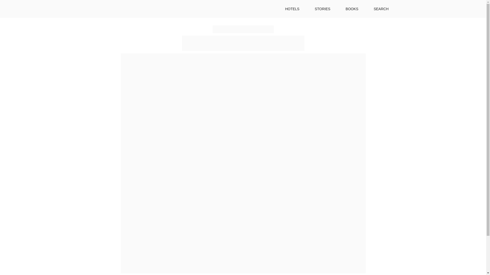 Image resolution: width=490 pixels, height=275 pixels. What do you see at coordinates (381, 9) in the screenshot?
I see `SEARCH` at bounding box center [381, 9].